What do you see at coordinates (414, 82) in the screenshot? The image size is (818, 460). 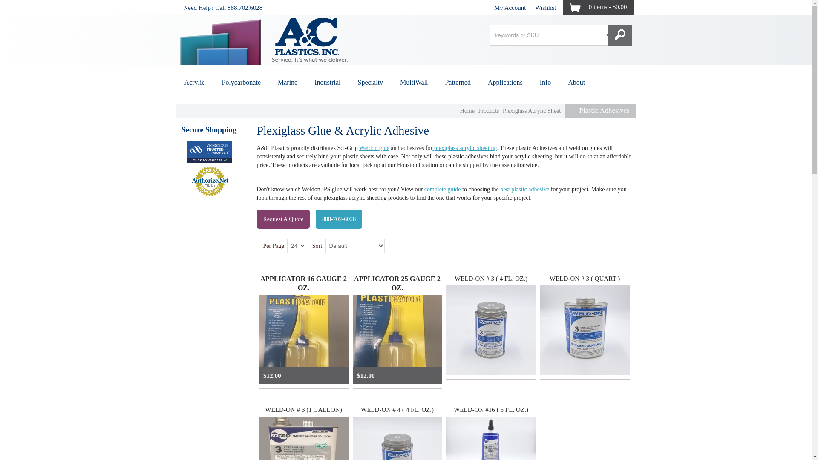 I see `multiwall polycarbonate sheet` at bounding box center [414, 82].